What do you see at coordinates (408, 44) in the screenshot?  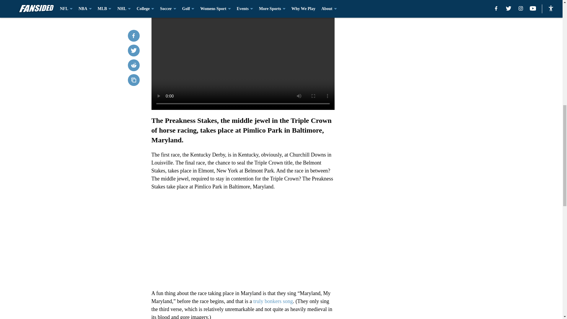 I see `3rd party ad content` at bounding box center [408, 44].